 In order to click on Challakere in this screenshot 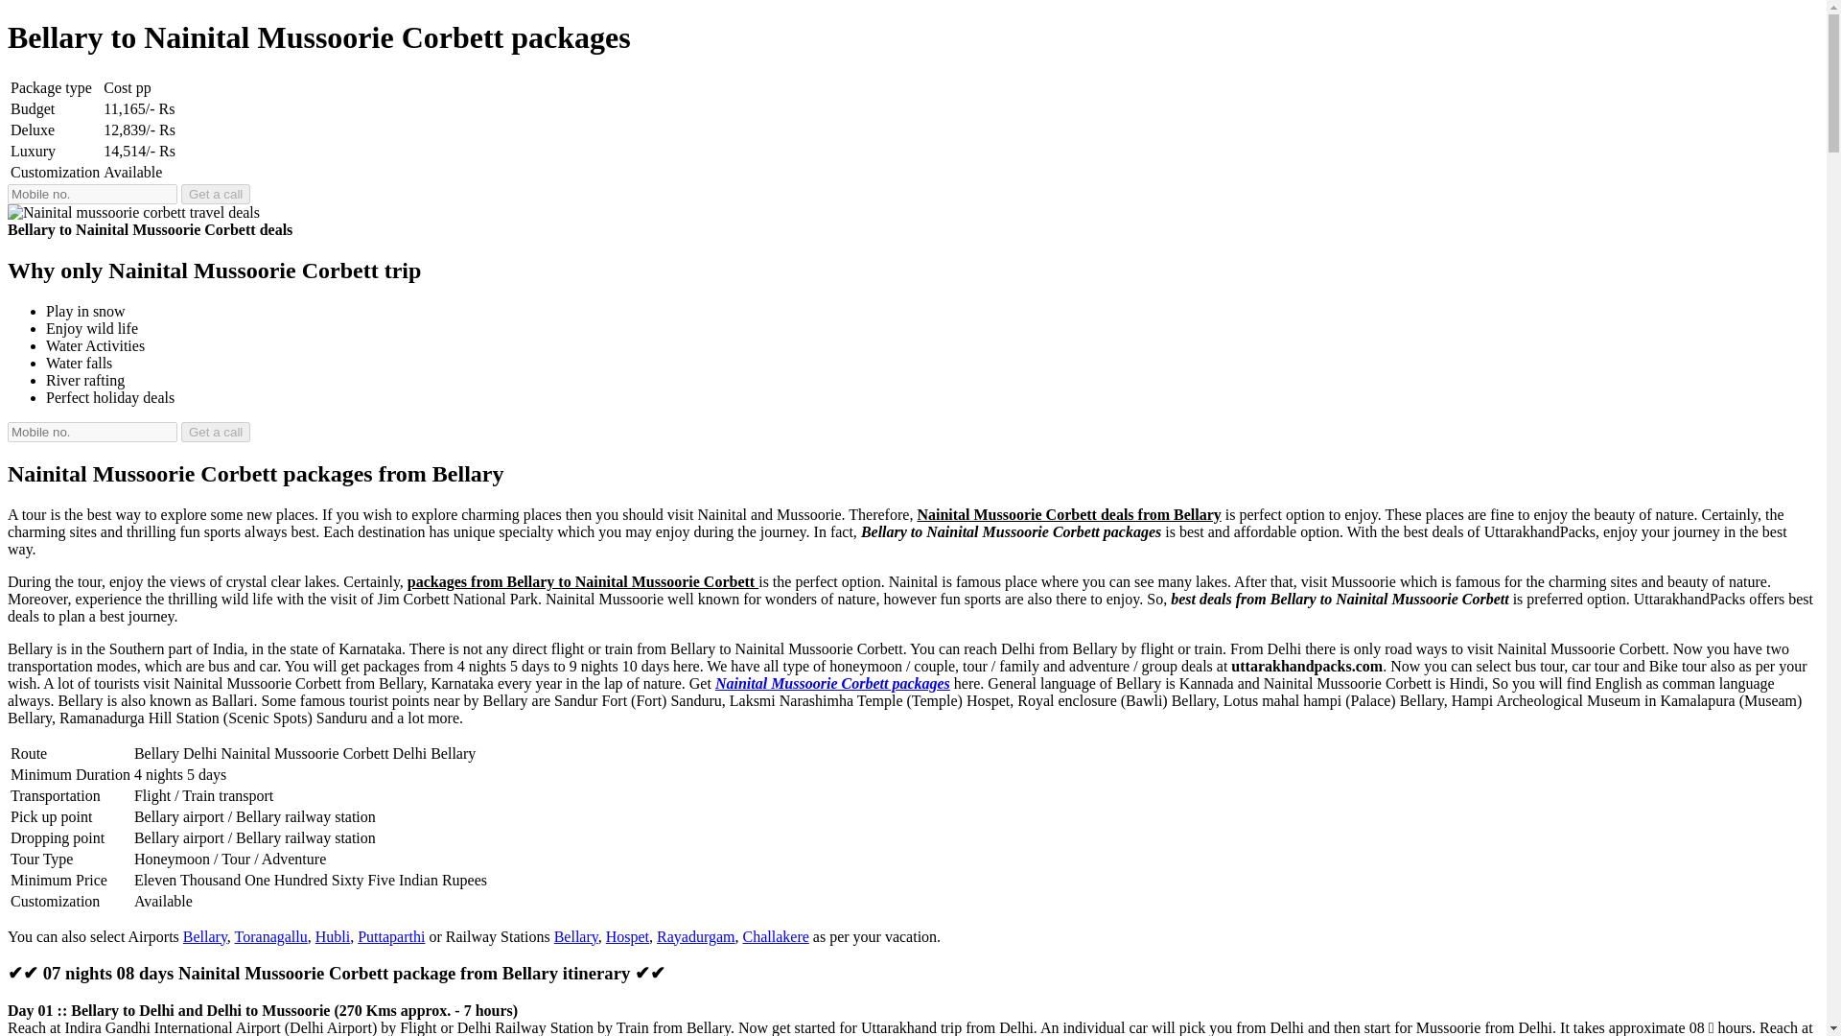, I will do `click(777, 936)`.